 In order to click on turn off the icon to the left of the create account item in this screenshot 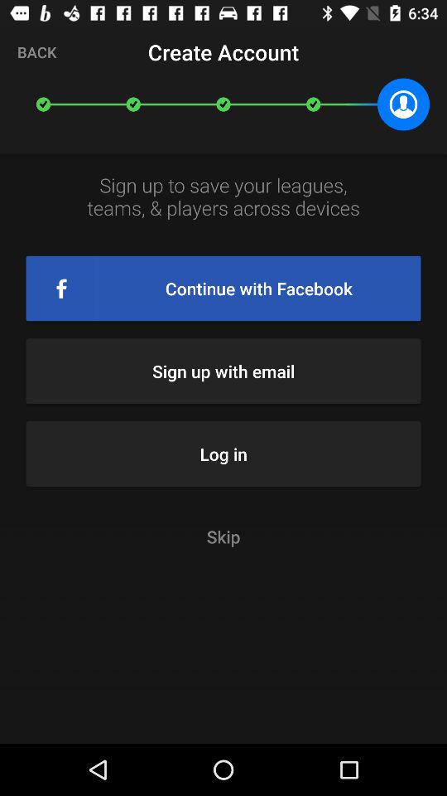, I will do `click(36, 51)`.